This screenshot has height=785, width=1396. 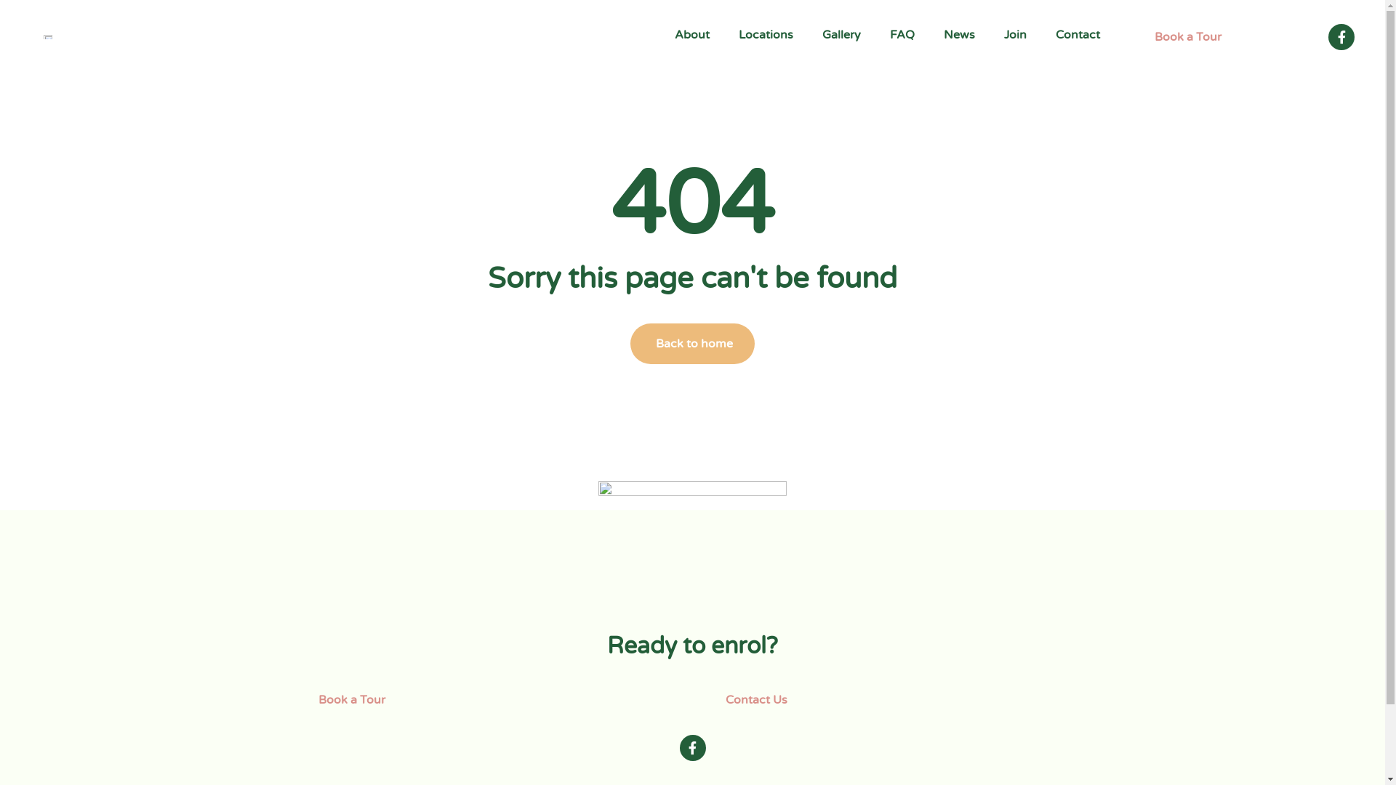 What do you see at coordinates (349, 700) in the screenshot?
I see `Book a Tour` at bounding box center [349, 700].